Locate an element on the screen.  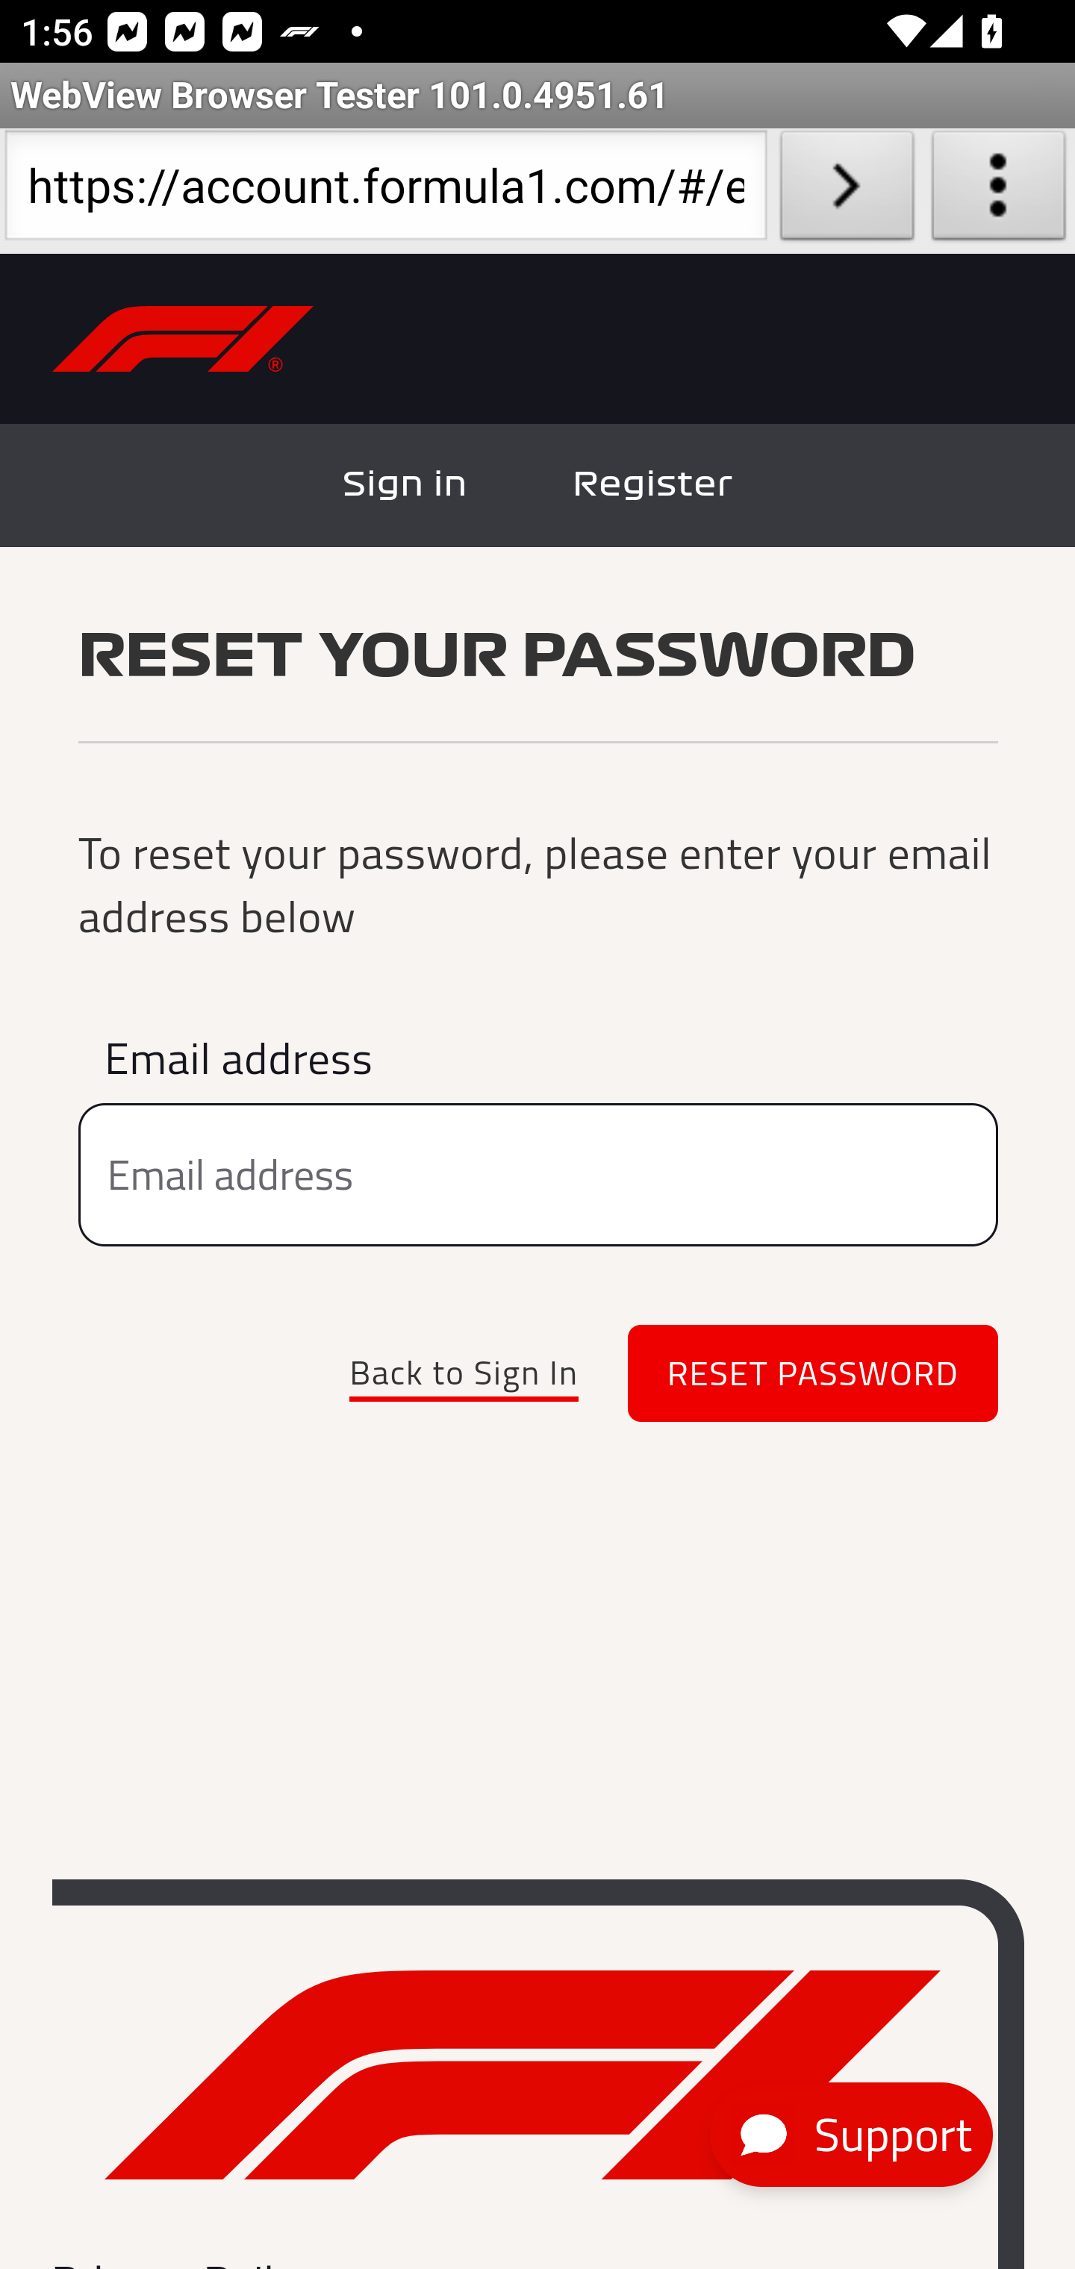
Formula1 is located at coordinates (523, 2076).